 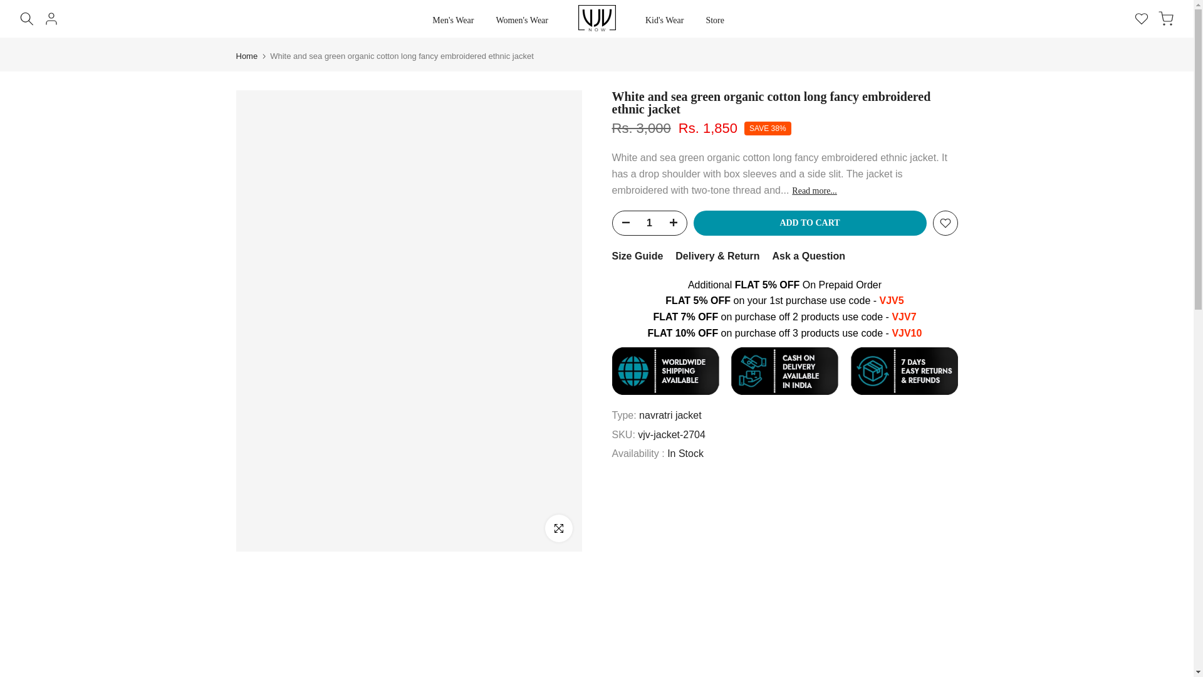 What do you see at coordinates (810, 223) in the screenshot?
I see `ADD TO CART` at bounding box center [810, 223].